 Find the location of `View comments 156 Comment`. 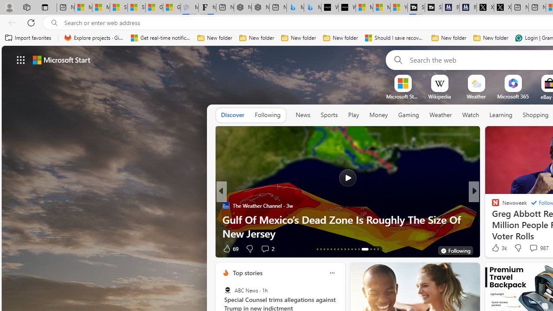

View comments 156 Comment is located at coordinates (5, 249).